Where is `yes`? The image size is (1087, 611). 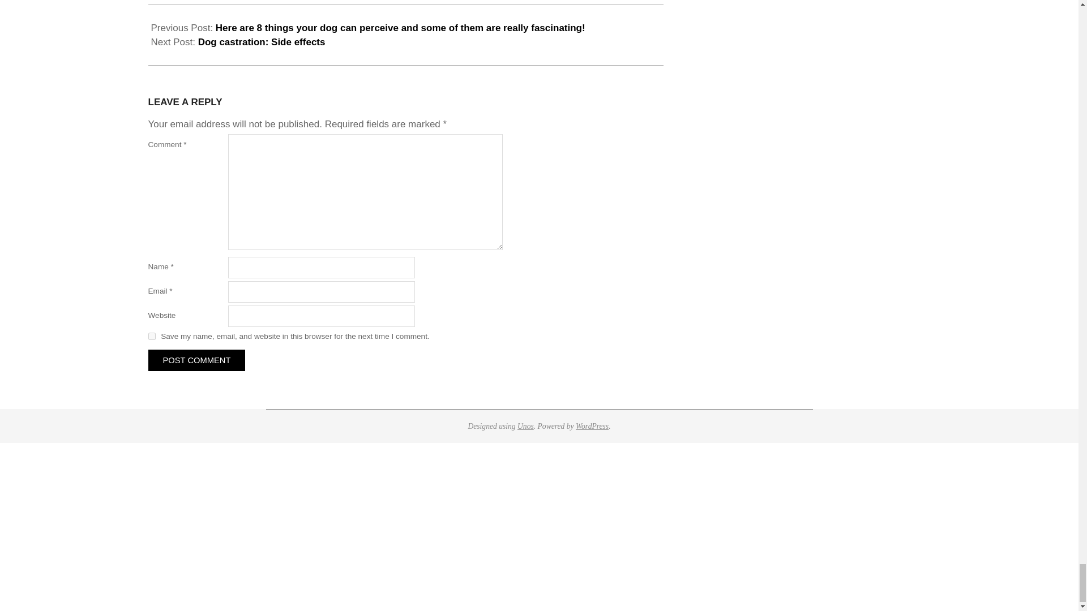
yes is located at coordinates (152, 336).